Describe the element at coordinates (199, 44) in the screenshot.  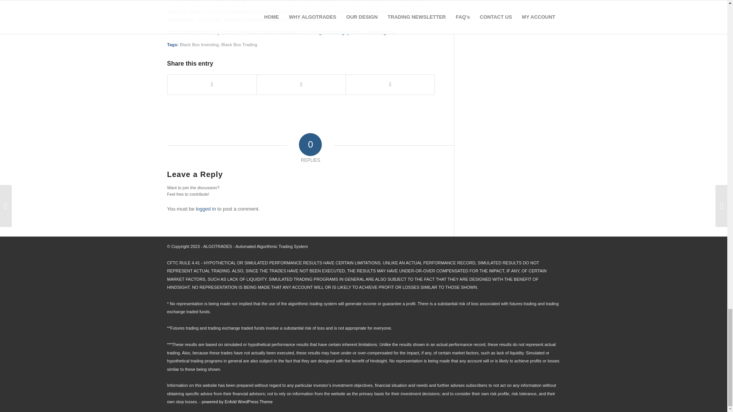
I see `Black Box Investing` at that location.